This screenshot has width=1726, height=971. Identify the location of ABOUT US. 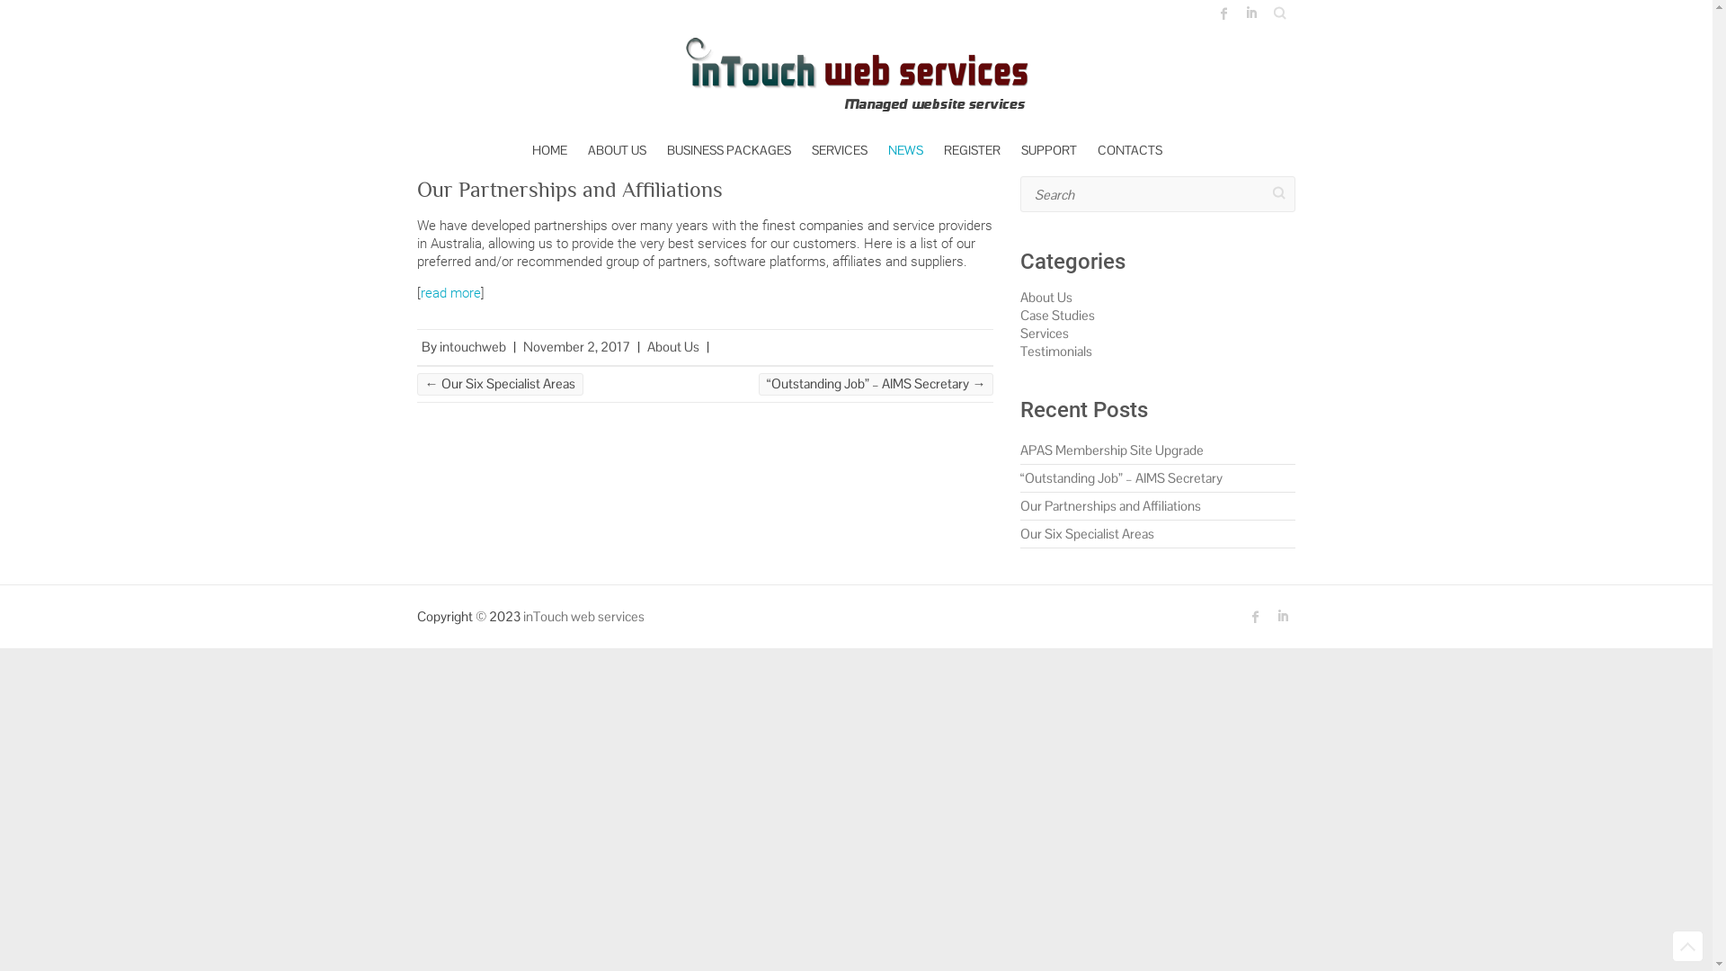
(617, 151).